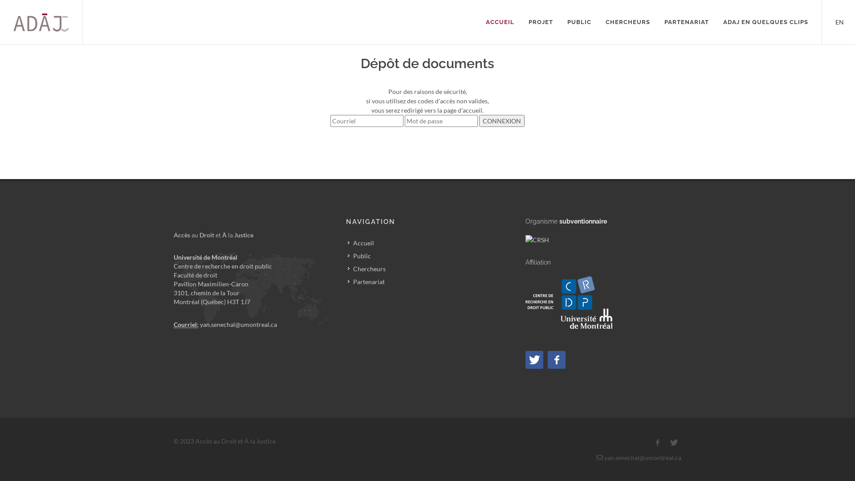 This screenshot has width=855, height=481. Describe the element at coordinates (839, 21) in the screenshot. I see `EN` at that location.